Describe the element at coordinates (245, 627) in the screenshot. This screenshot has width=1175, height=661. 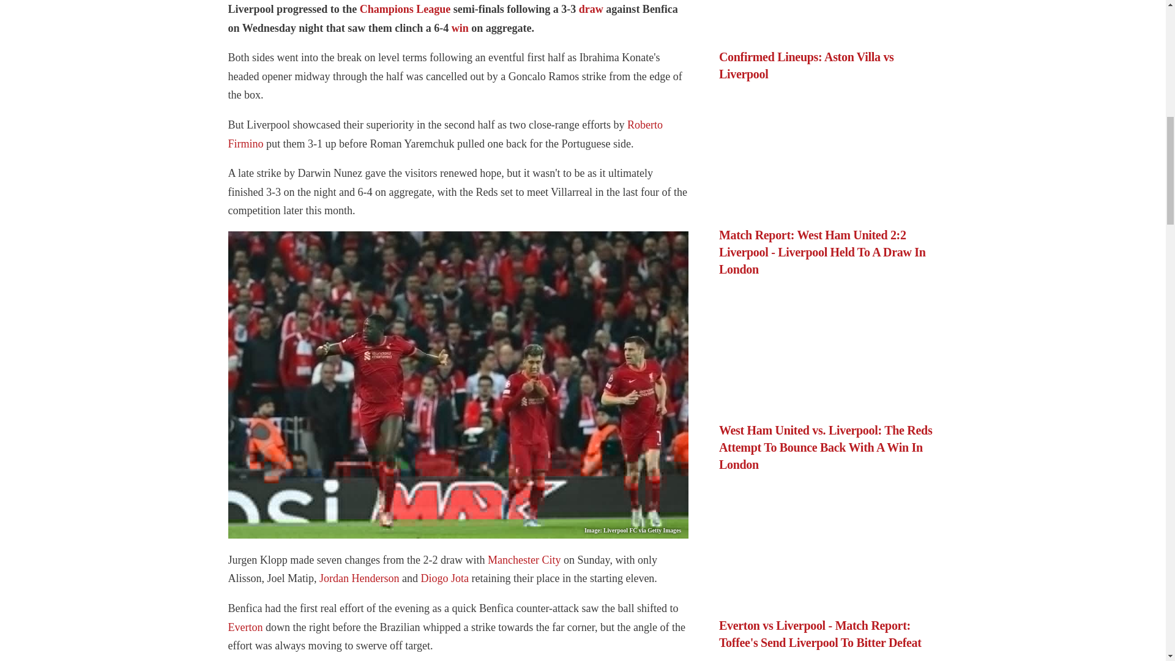
I see `Related Liverpool FC news and insights` at that location.